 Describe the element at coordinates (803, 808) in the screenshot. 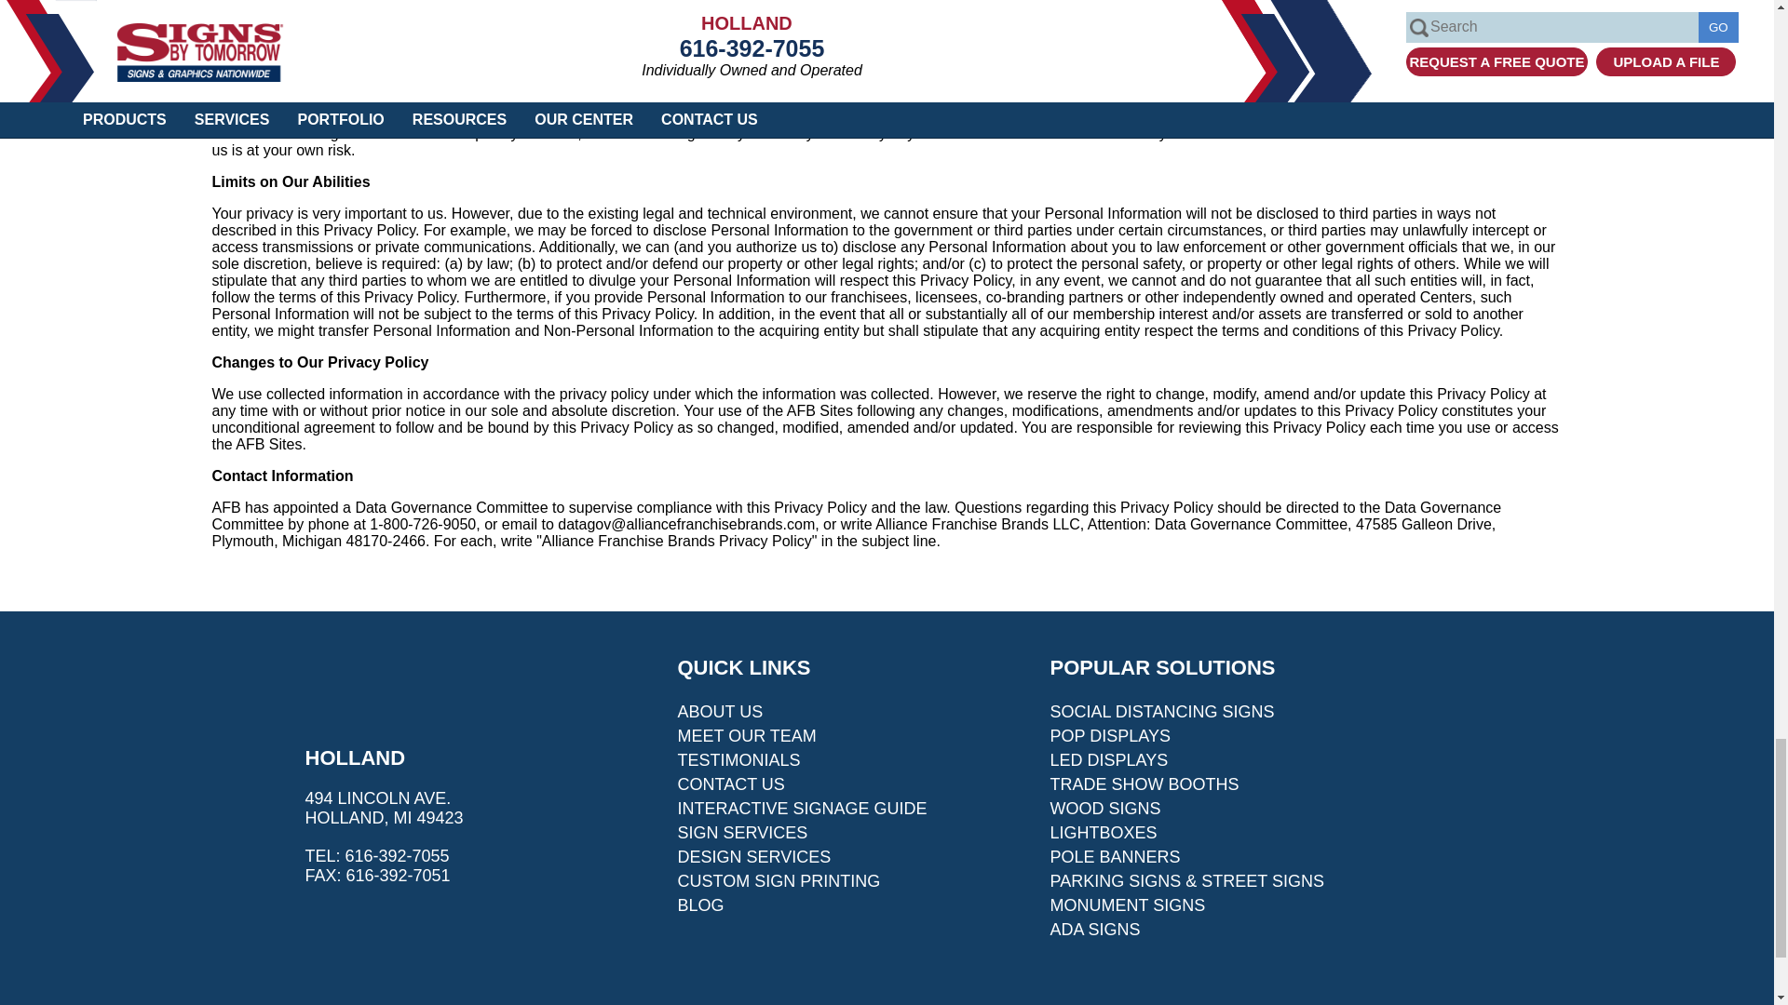

I see `INTERACTIVE SIGNAGE GUIDE` at that location.